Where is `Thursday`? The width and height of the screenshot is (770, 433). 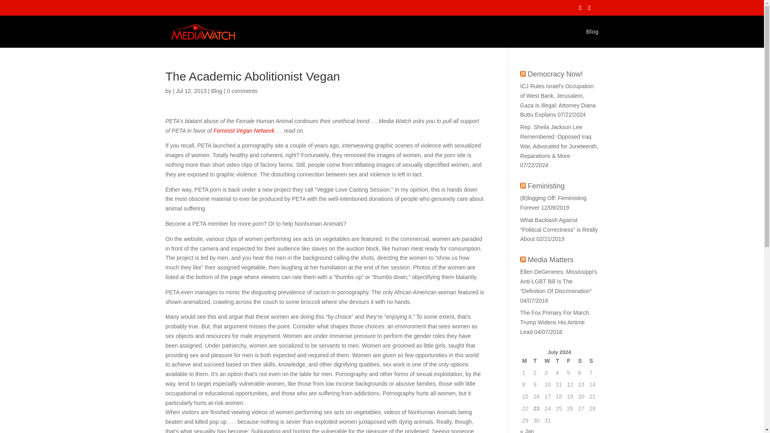
Thursday is located at coordinates (559, 361).